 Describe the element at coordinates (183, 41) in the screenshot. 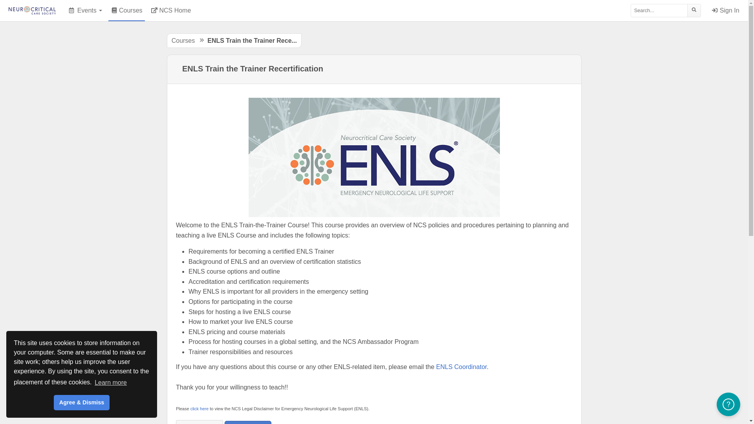

I see `Courses` at that location.